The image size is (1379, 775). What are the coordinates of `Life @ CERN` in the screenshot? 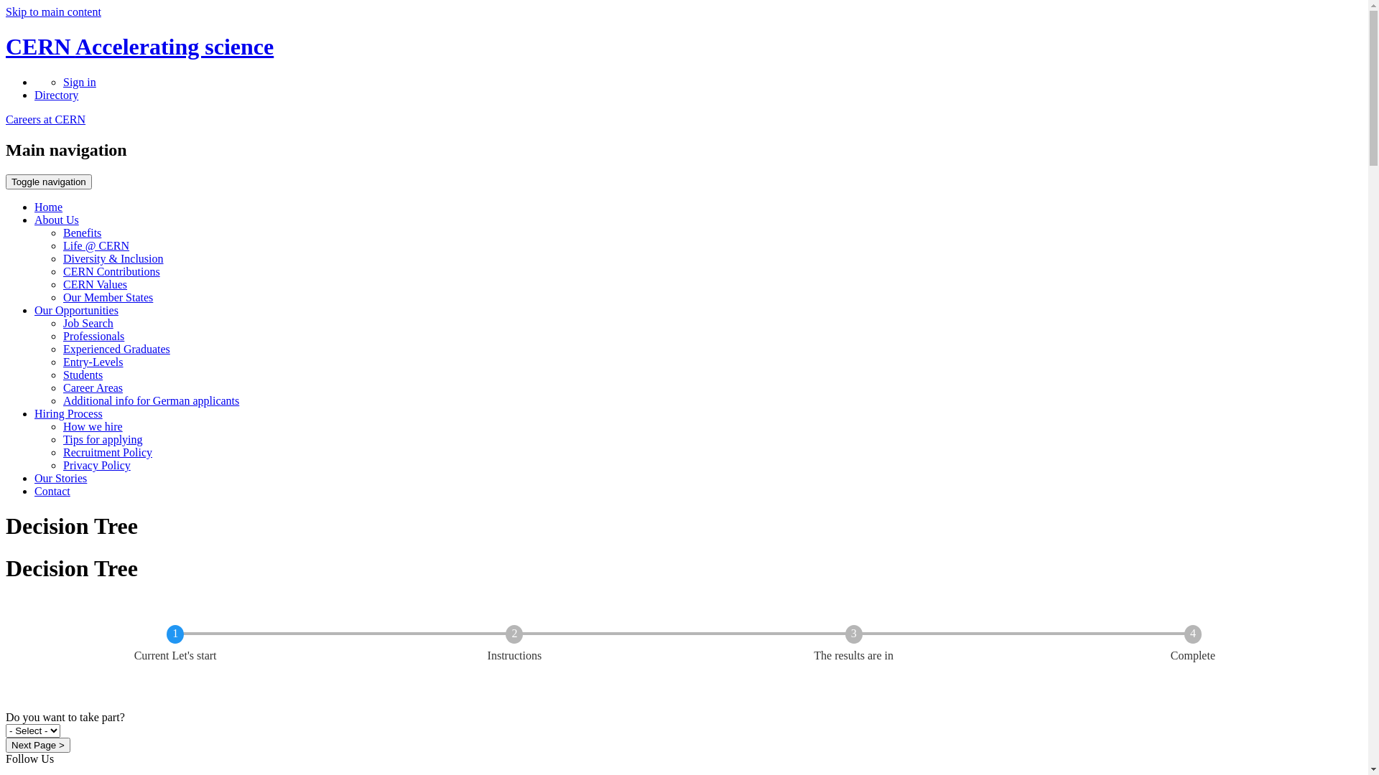 It's located at (96, 245).